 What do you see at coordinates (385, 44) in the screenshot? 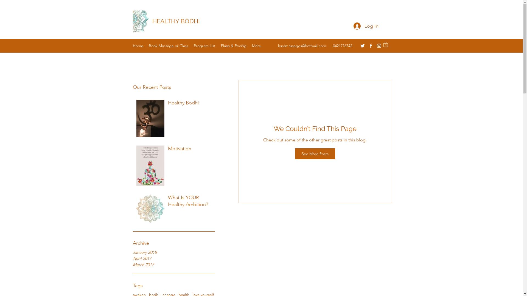
I see `0` at bounding box center [385, 44].